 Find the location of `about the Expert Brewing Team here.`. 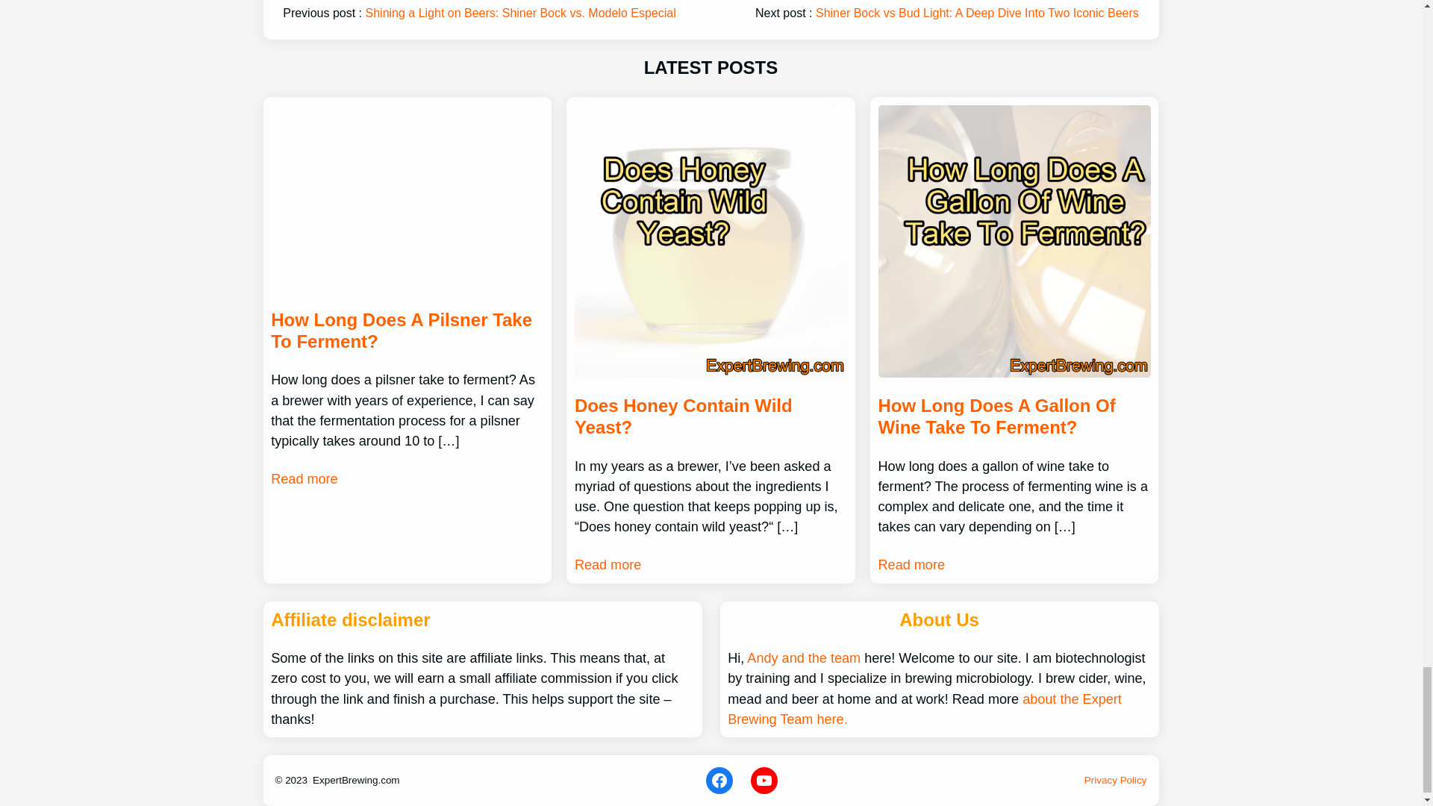

about the Expert Brewing Team here. is located at coordinates (925, 709).